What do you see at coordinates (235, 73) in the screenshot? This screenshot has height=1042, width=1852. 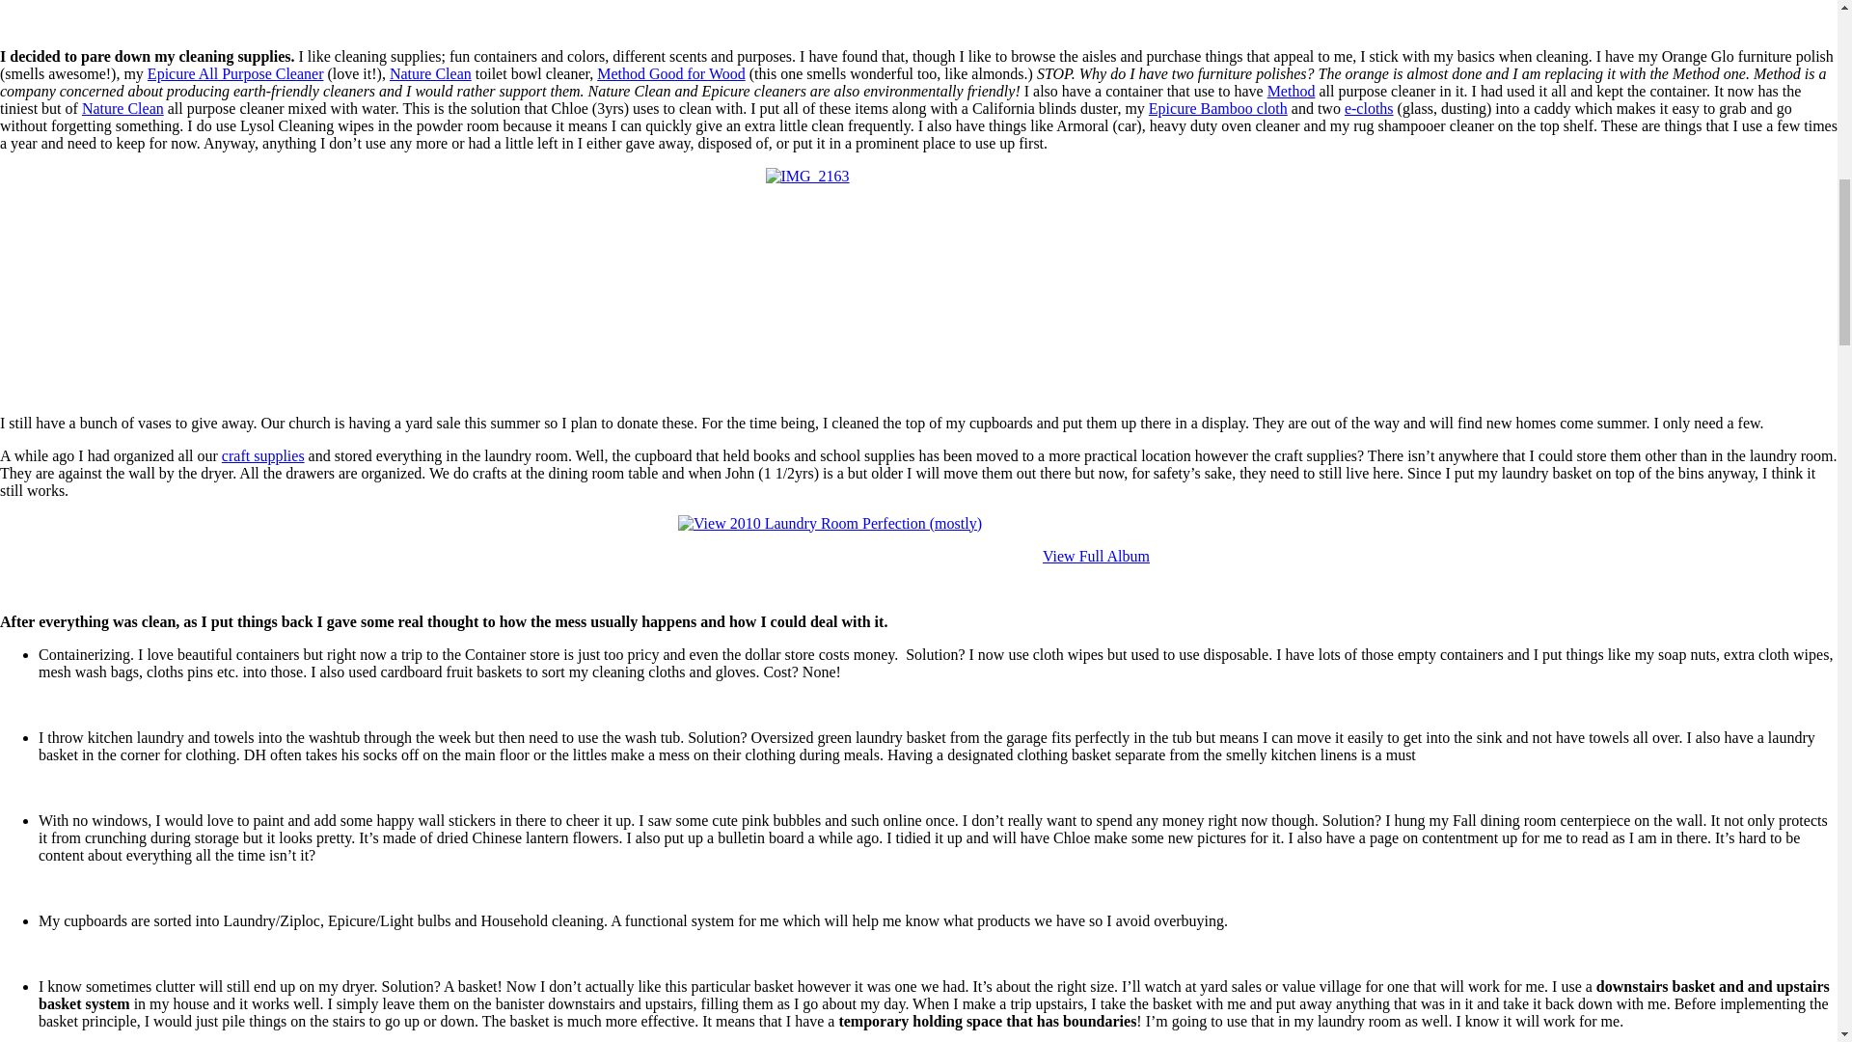 I see `Epicure All Purpose Cleaner` at bounding box center [235, 73].